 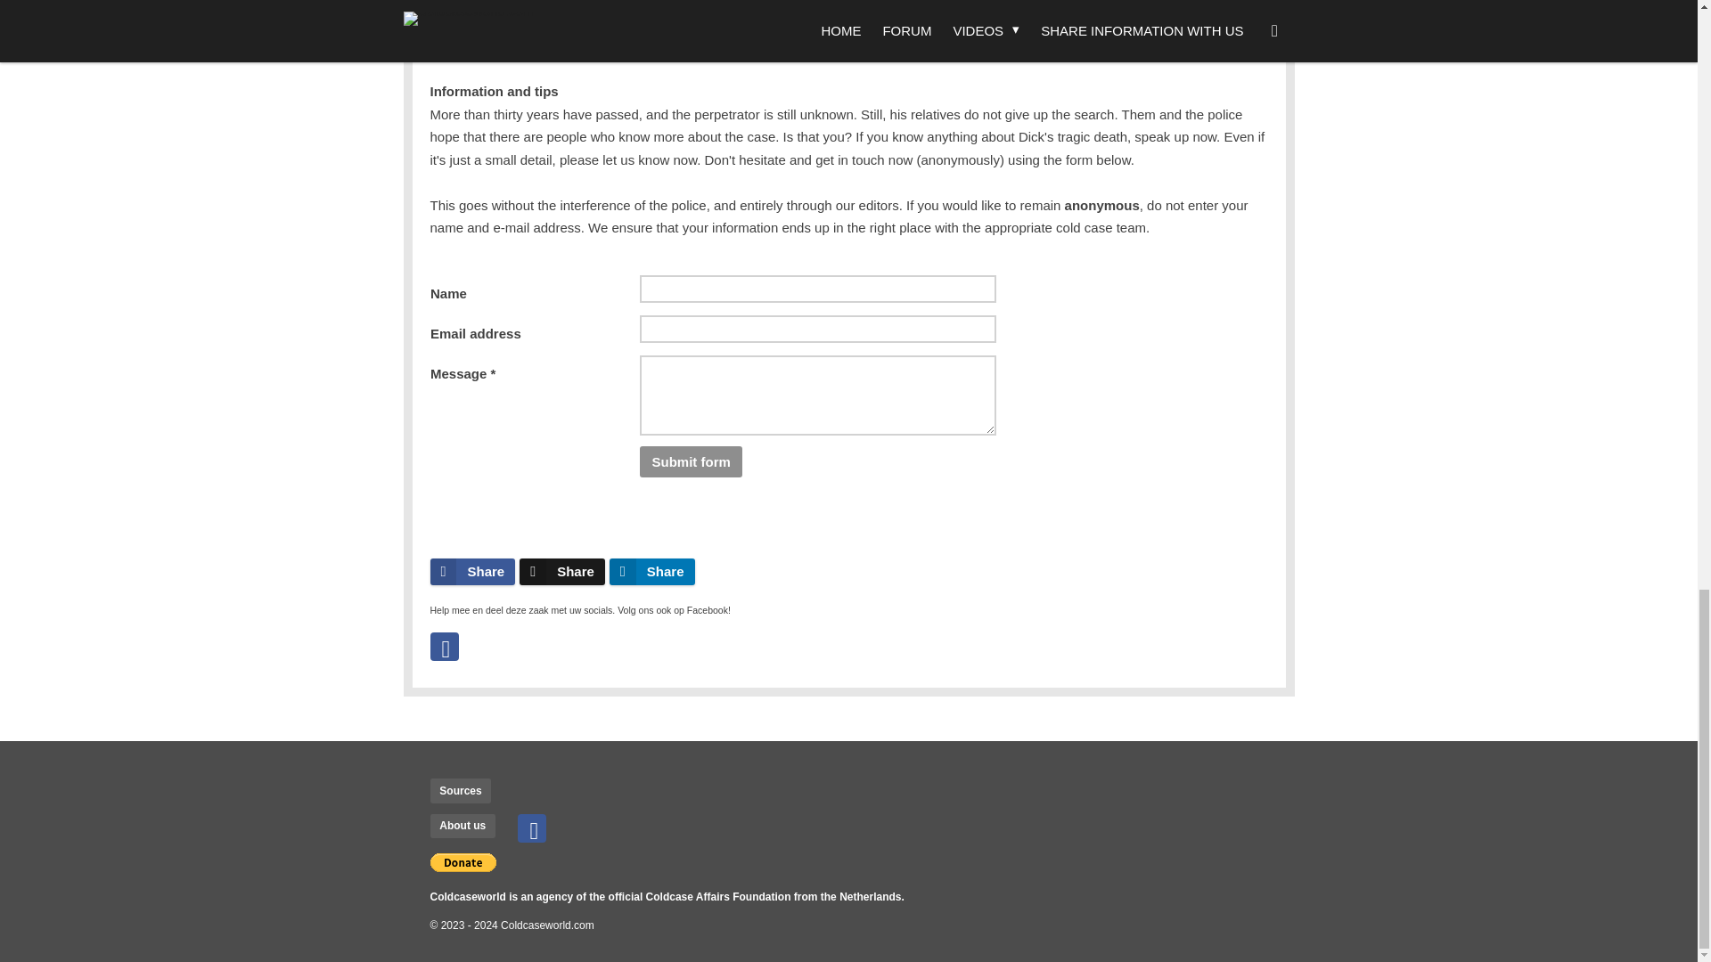 What do you see at coordinates (462, 862) in the screenshot?
I see `PayPal - The safer, easier way to pay online!` at bounding box center [462, 862].